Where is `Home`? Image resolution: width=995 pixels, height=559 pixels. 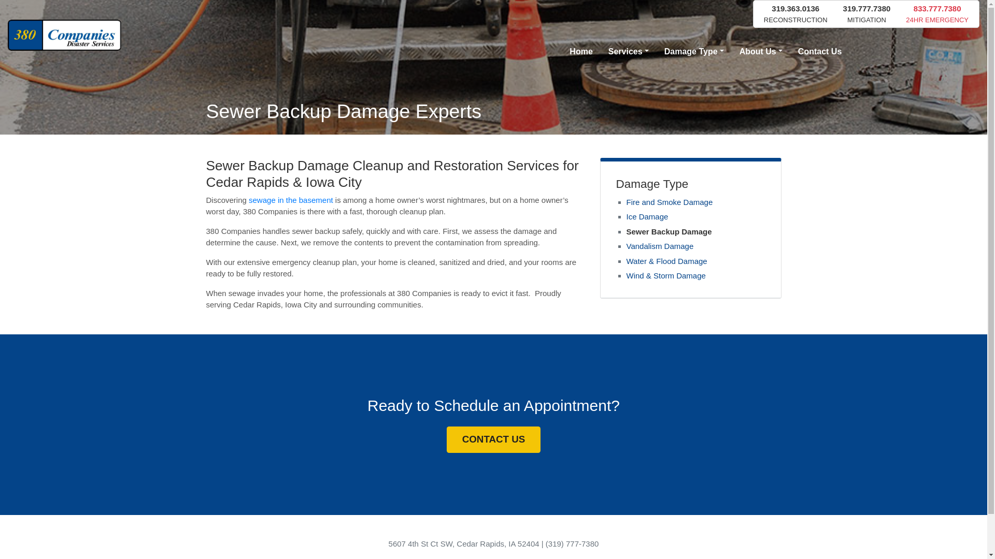
Home is located at coordinates (581, 52).